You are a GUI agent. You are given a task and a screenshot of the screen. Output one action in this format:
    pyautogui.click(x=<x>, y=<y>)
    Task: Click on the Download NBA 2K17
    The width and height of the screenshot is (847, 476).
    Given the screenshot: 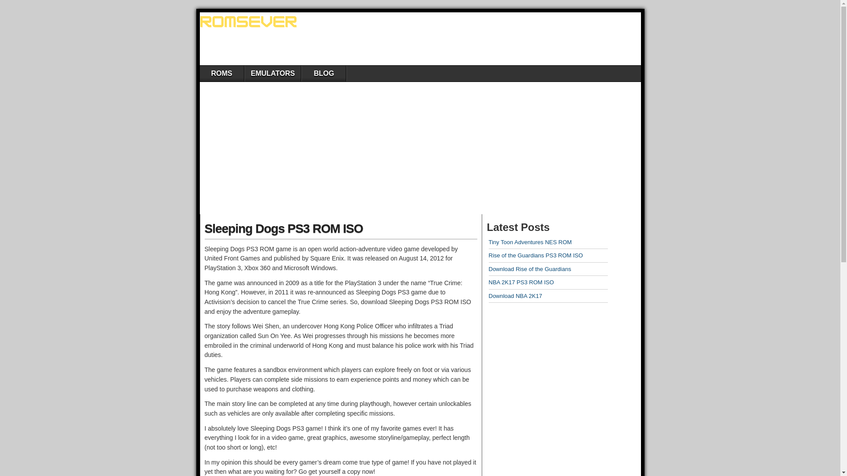 What is the action you would take?
    pyautogui.click(x=515, y=296)
    